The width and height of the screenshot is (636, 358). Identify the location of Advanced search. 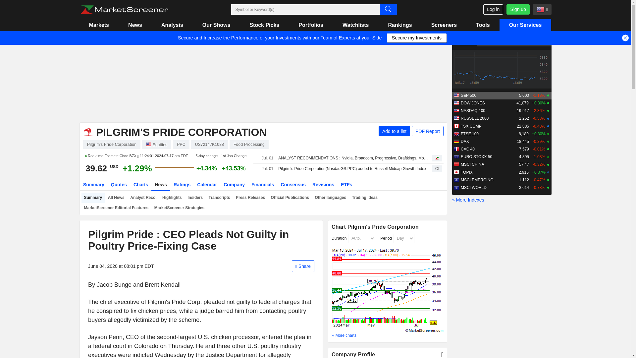
(388, 9).